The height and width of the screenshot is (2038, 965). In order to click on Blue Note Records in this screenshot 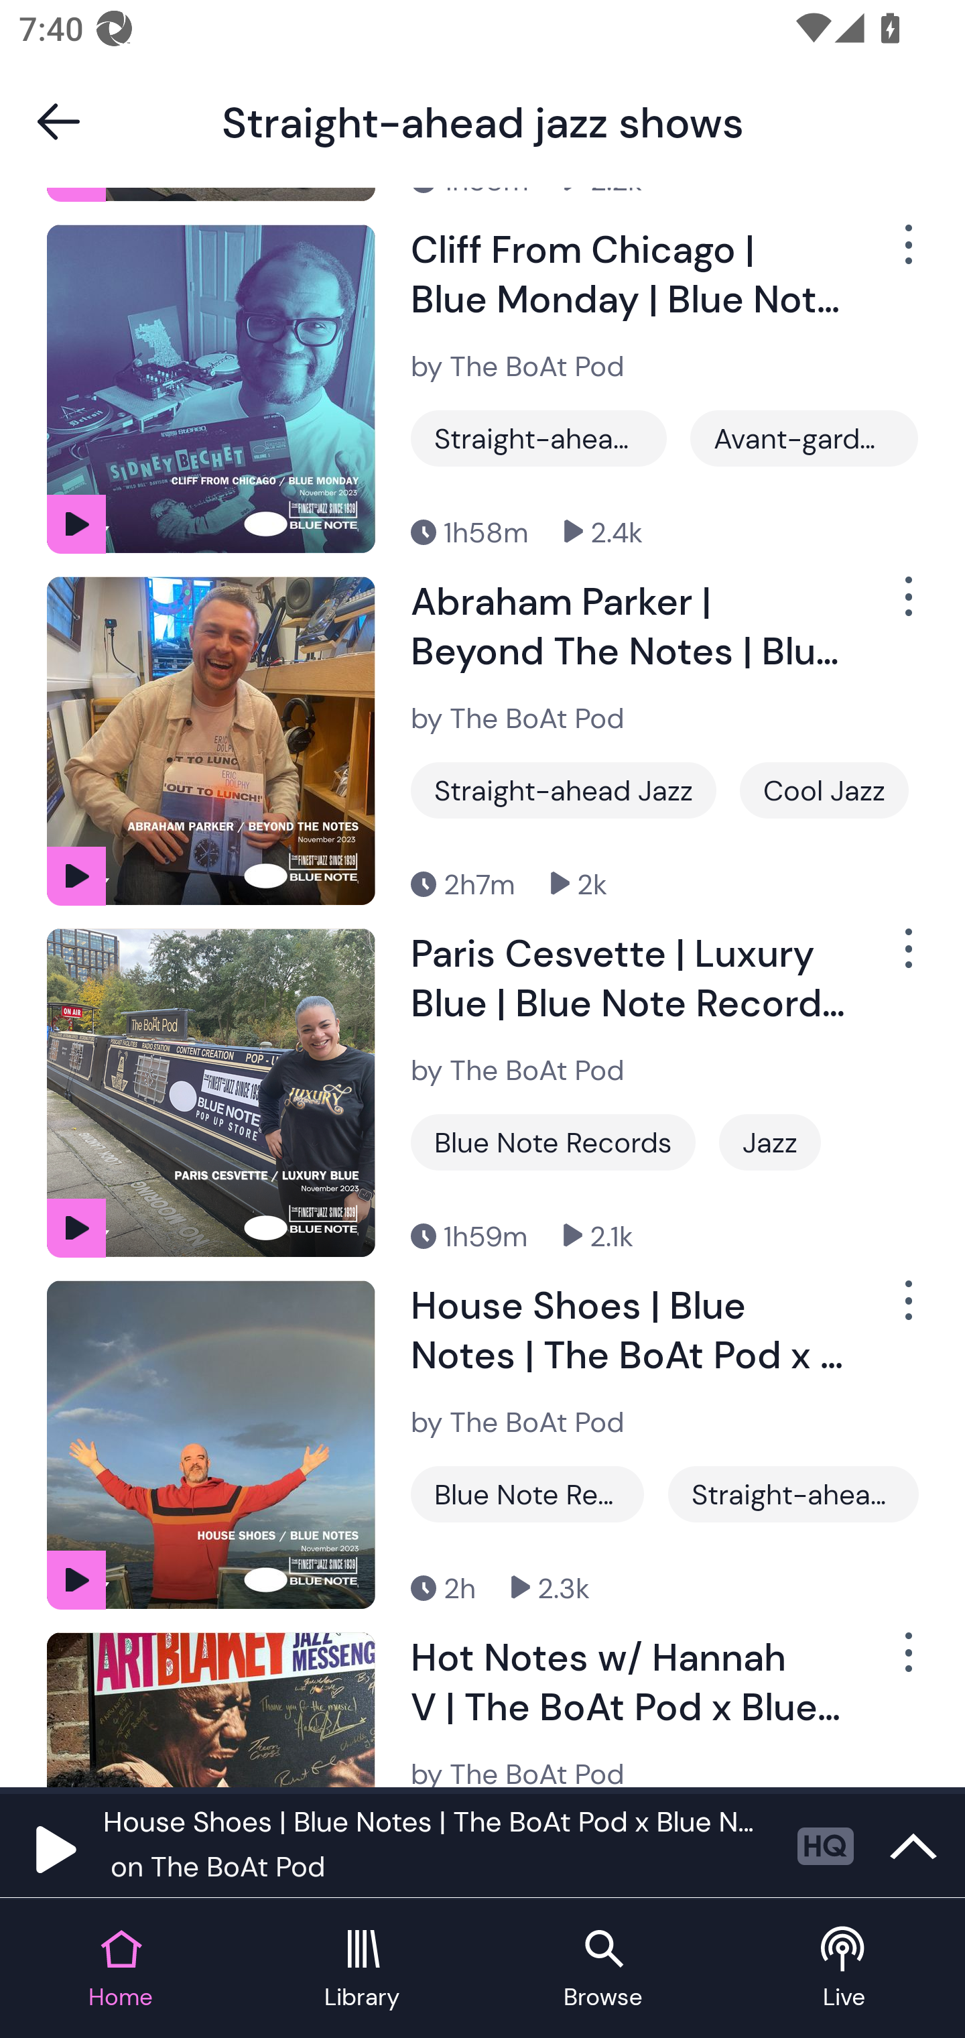, I will do `click(527, 1494)`.